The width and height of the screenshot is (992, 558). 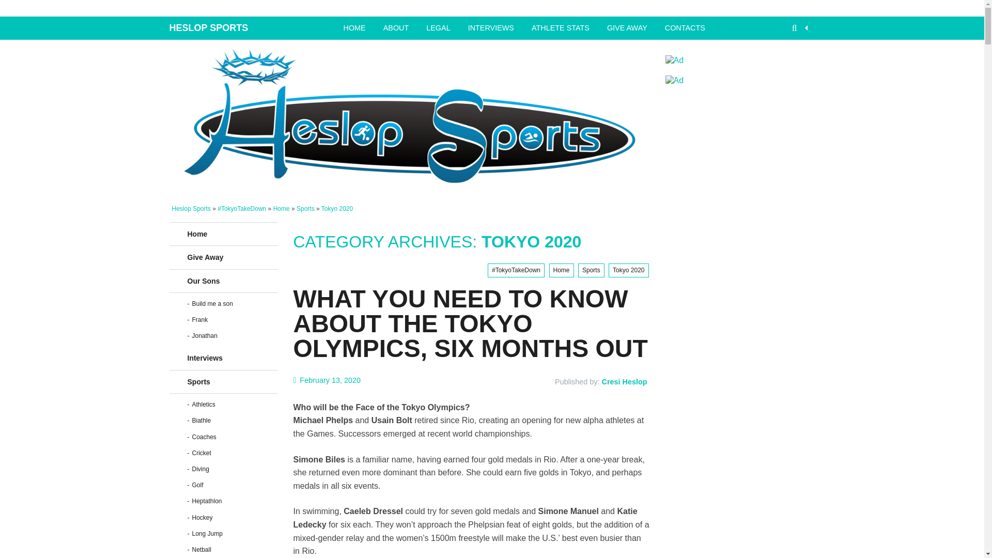 I want to click on ATHLETE STATS, so click(x=560, y=28).